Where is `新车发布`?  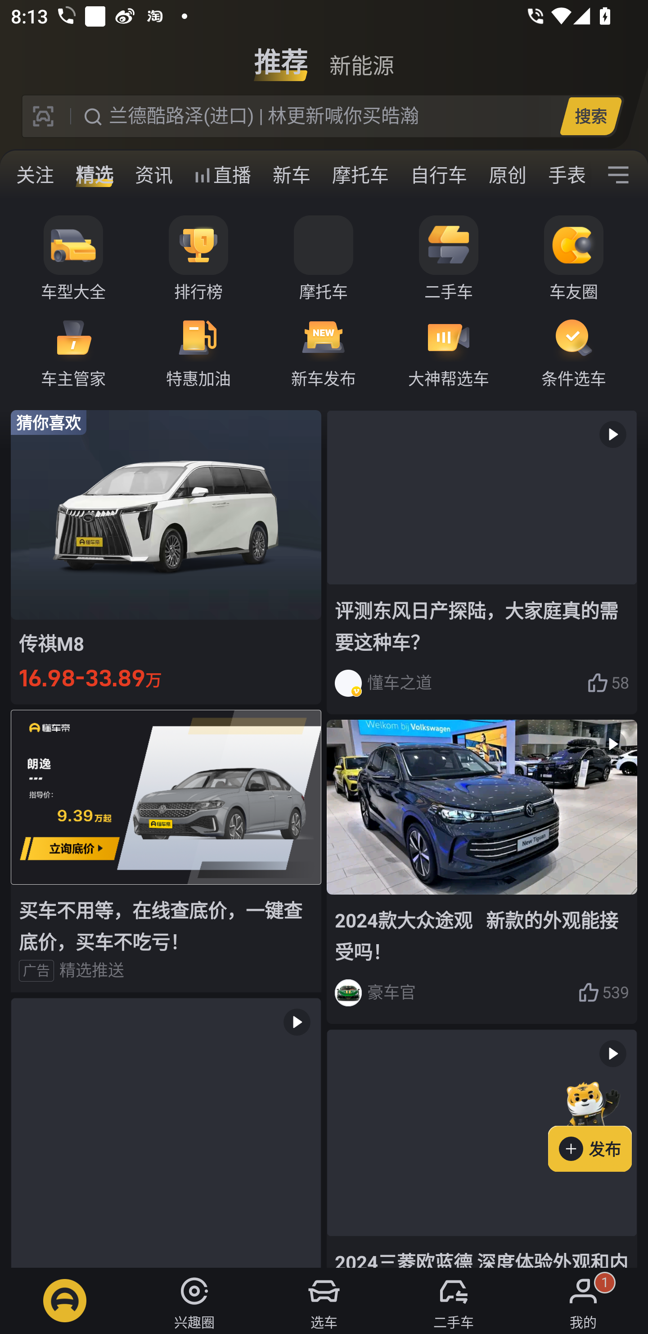 新车发布 is located at coordinates (324, 352).